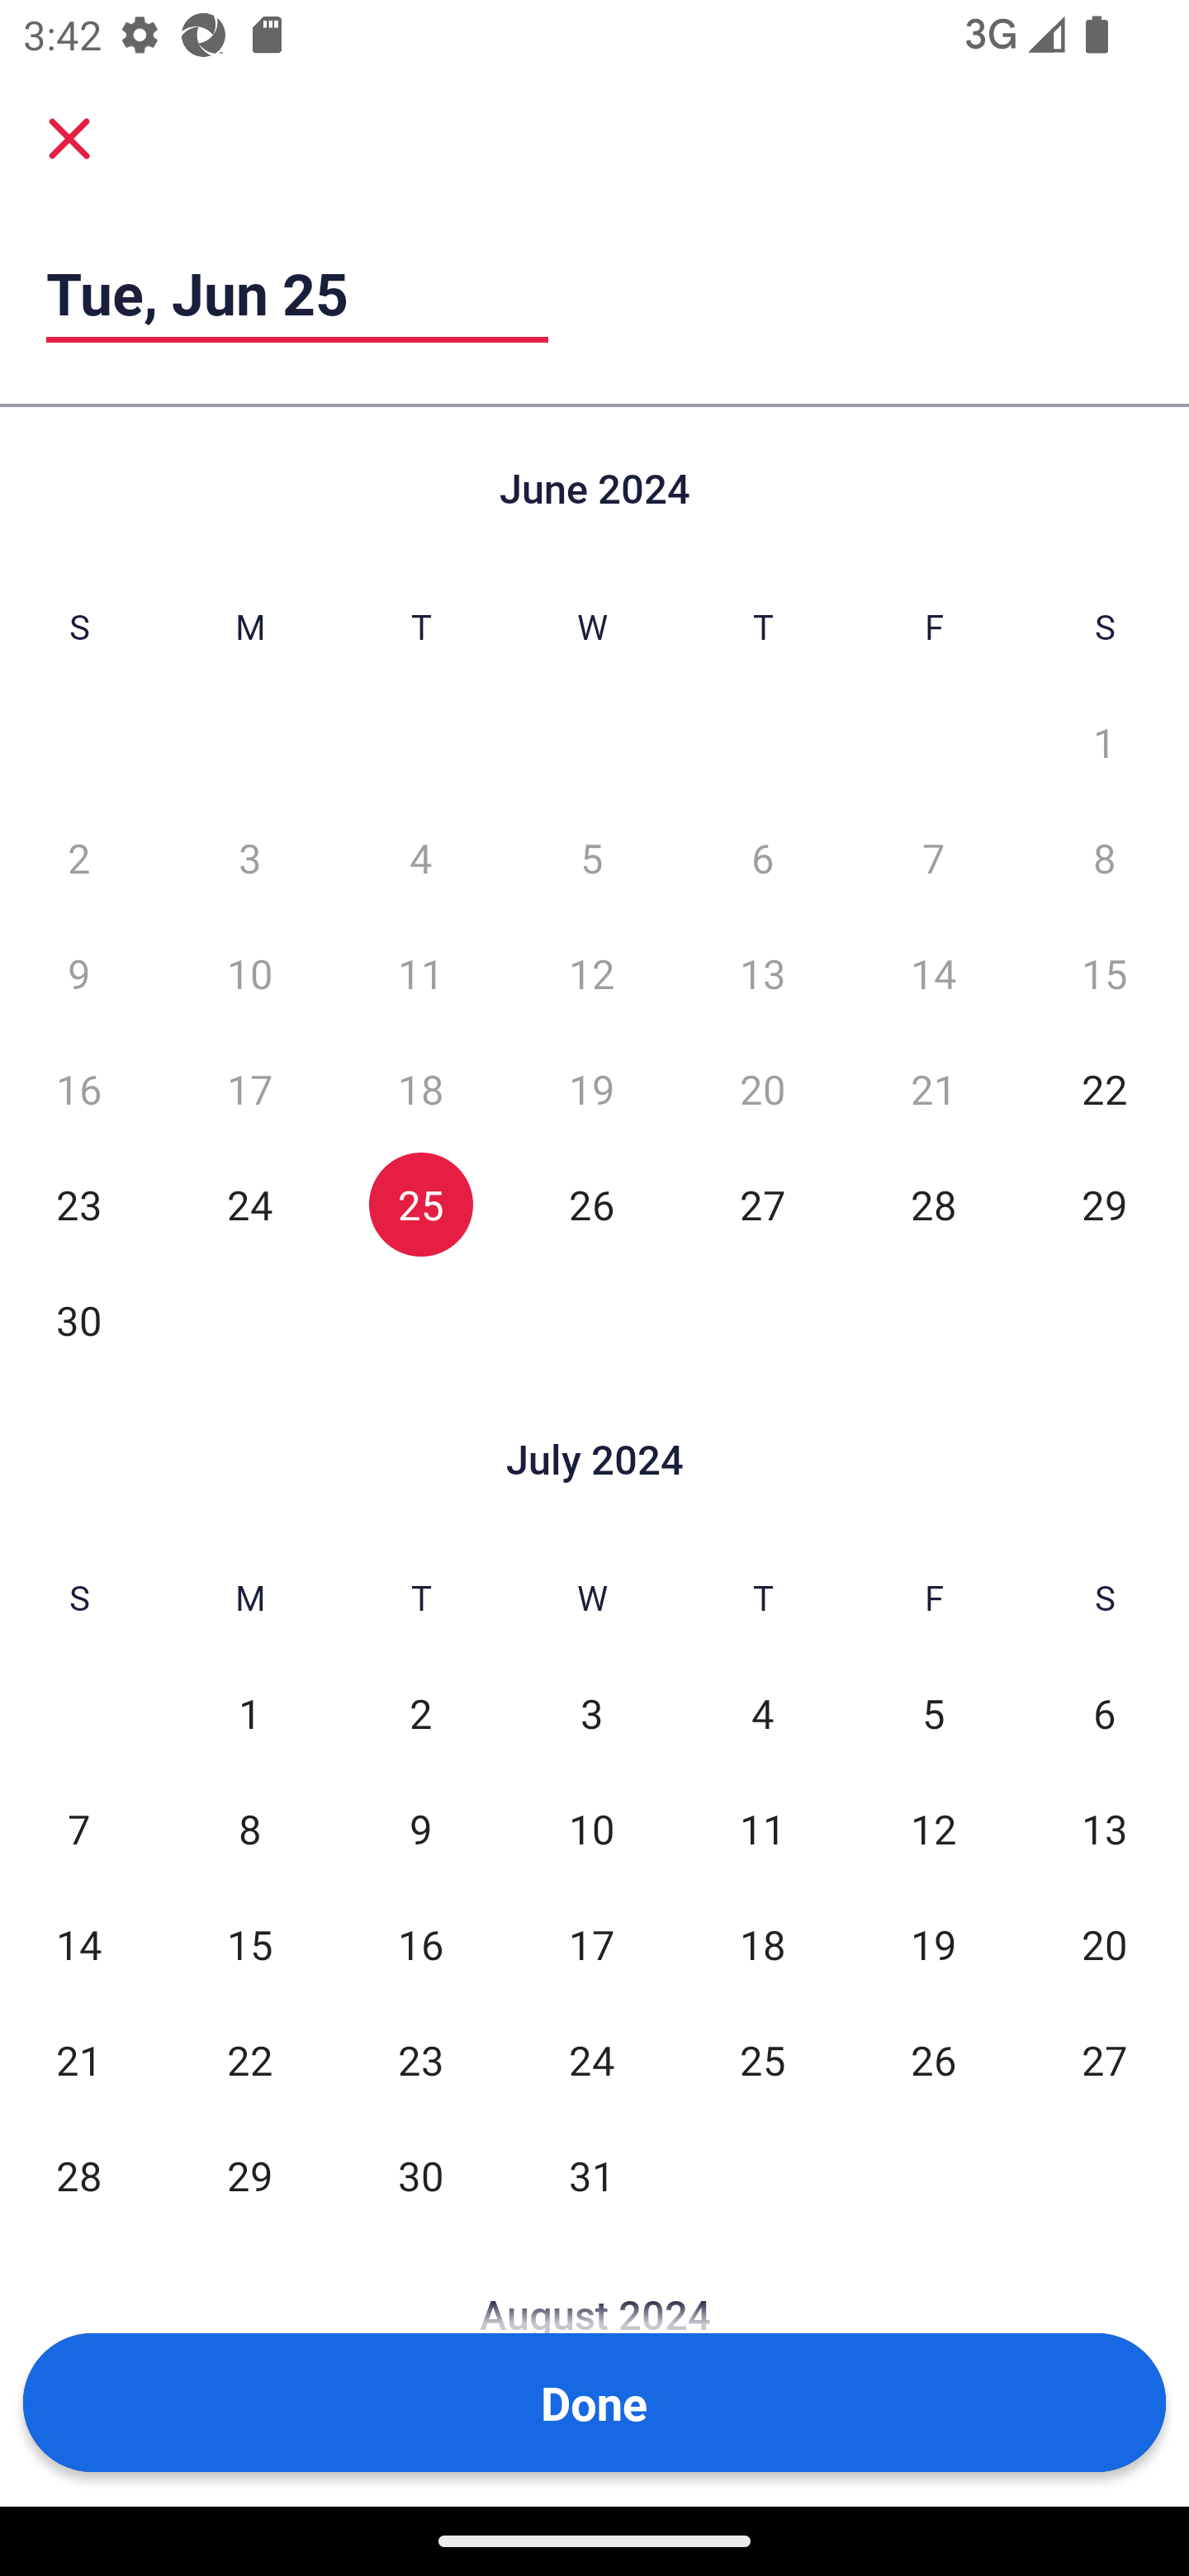  What do you see at coordinates (78, 857) in the screenshot?
I see `2 Sun, Jun 2, Not Selected` at bounding box center [78, 857].